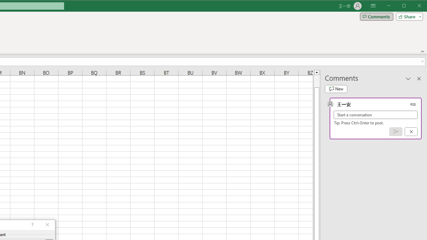  Describe the element at coordinates (423, 51) in the screenshot. I see `Collapse the Ribbon` at that location.